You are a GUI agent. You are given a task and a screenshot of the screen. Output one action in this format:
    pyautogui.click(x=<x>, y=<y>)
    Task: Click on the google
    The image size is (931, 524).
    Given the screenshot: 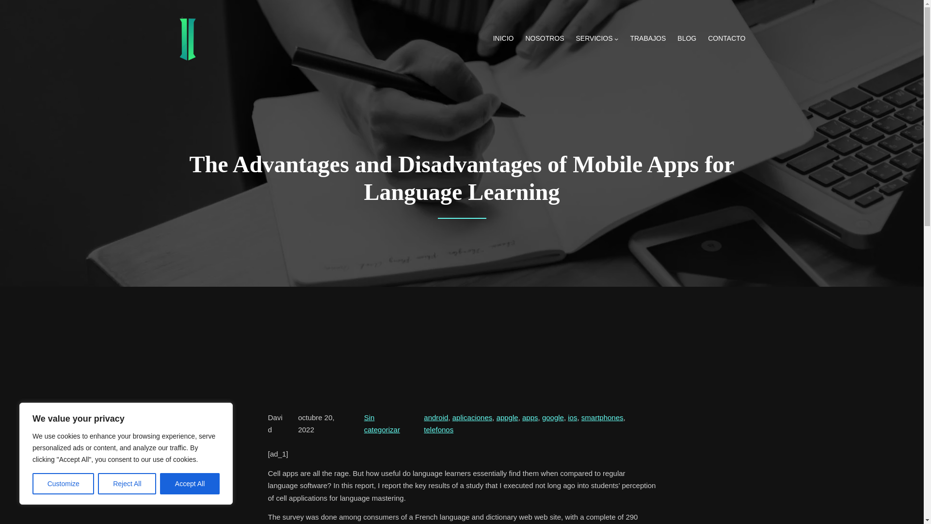 What is the action you would take?
    pyautogui.click(x=553, y=417)
    